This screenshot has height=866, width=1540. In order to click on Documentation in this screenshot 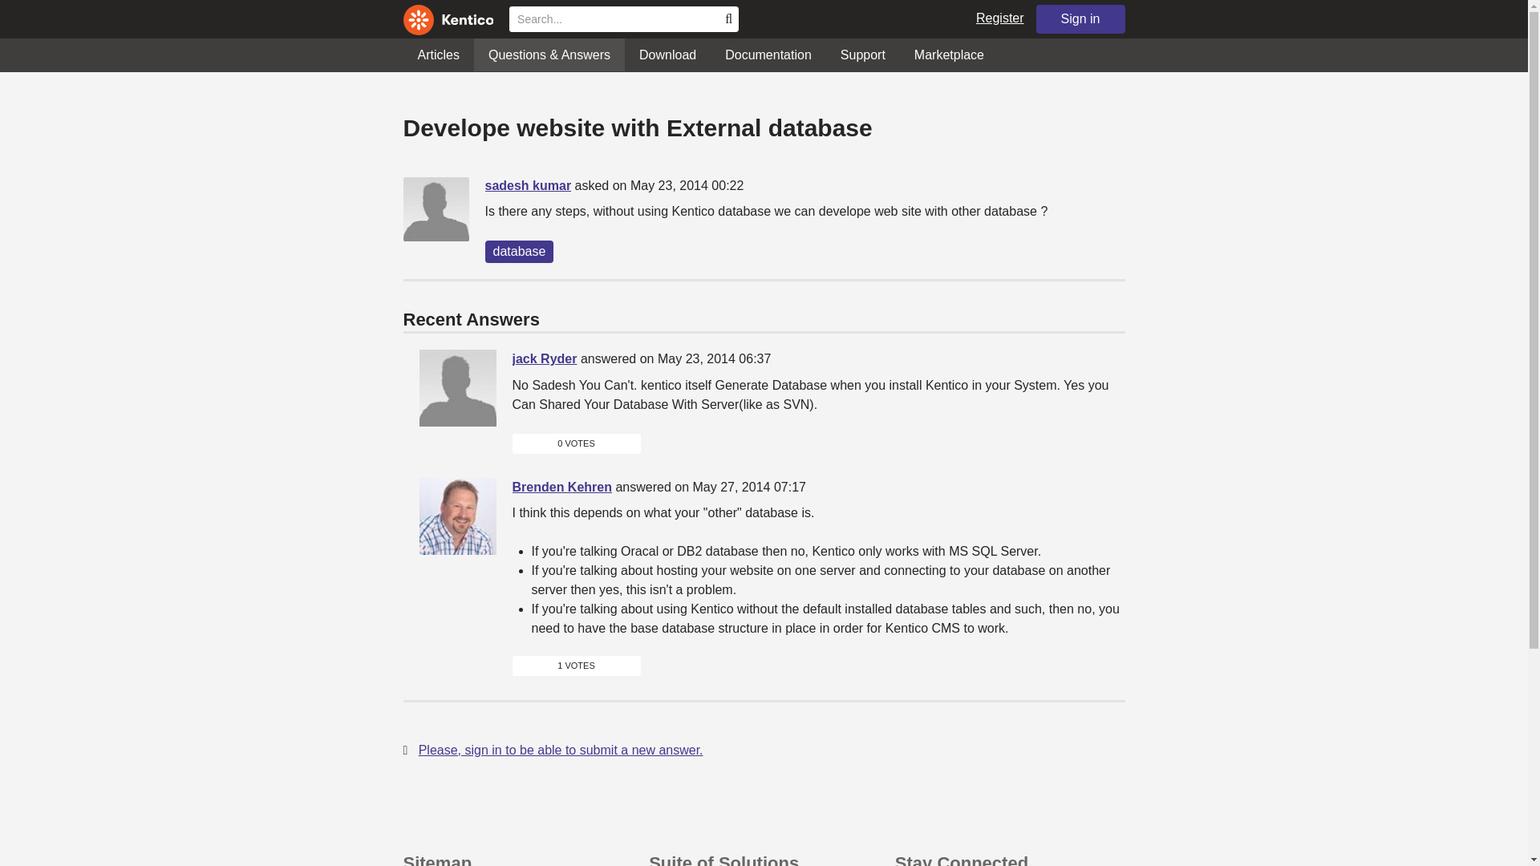, I will do `click(768, 55)`.